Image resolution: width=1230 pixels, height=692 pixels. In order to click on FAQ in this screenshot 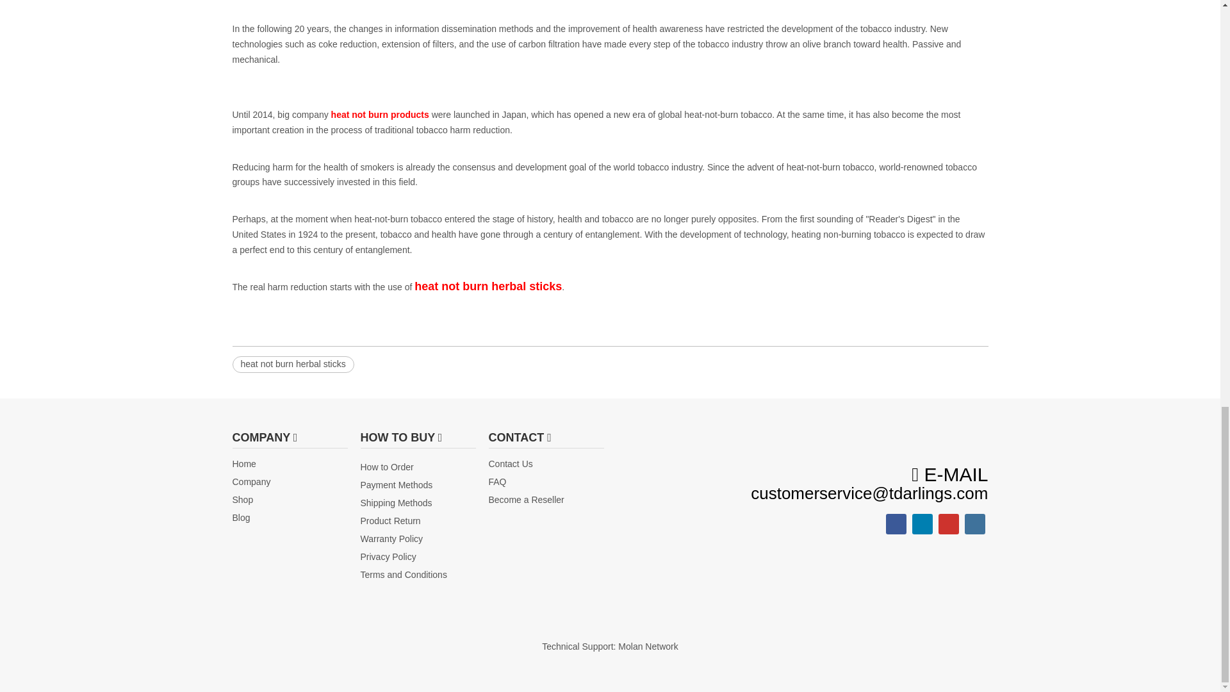, I will do `click(497, 482)`.